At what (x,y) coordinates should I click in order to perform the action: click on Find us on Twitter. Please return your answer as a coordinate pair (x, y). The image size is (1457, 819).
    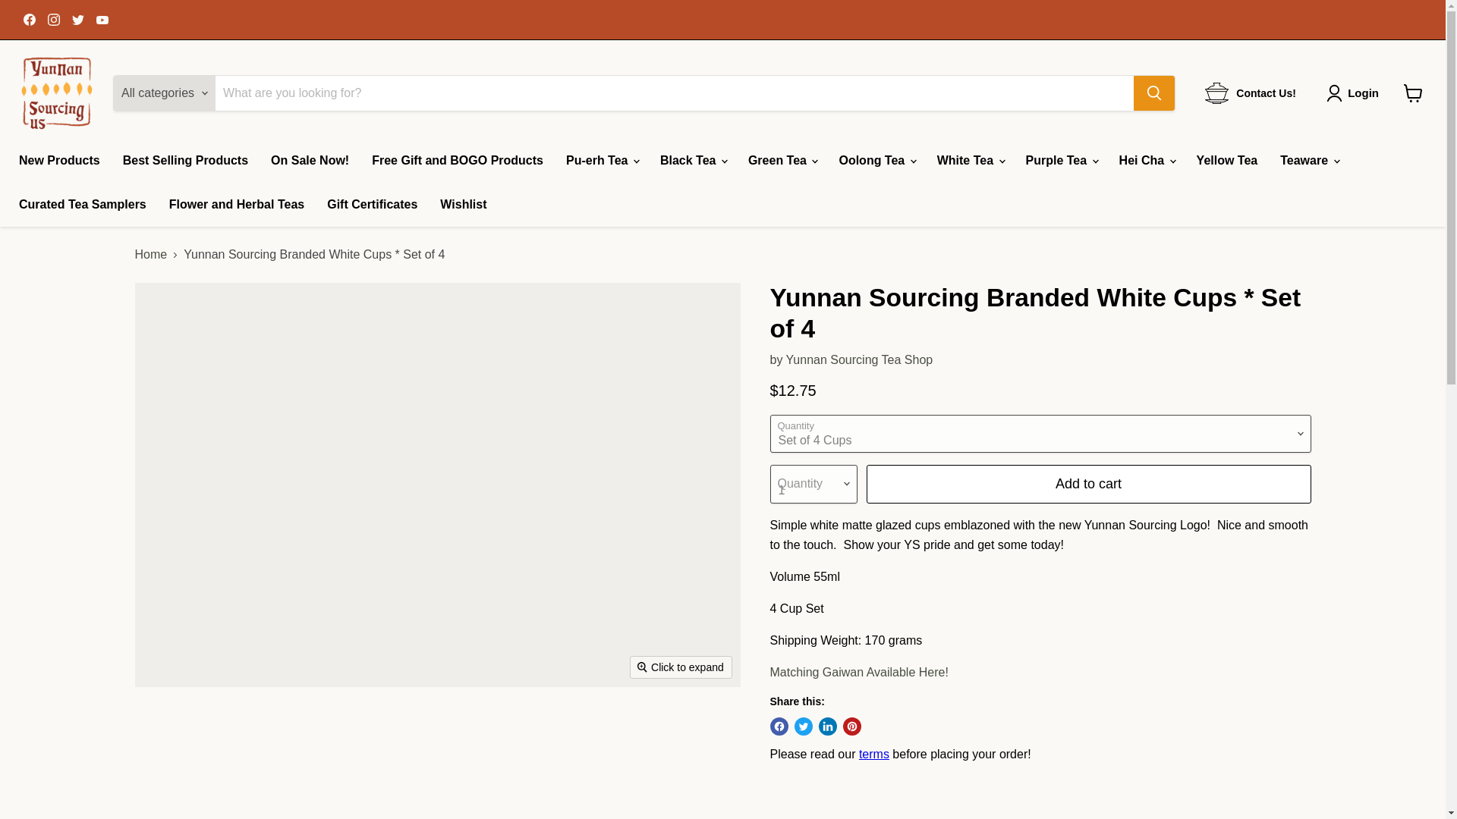
    Looking at the image, I should click on (77, 19).